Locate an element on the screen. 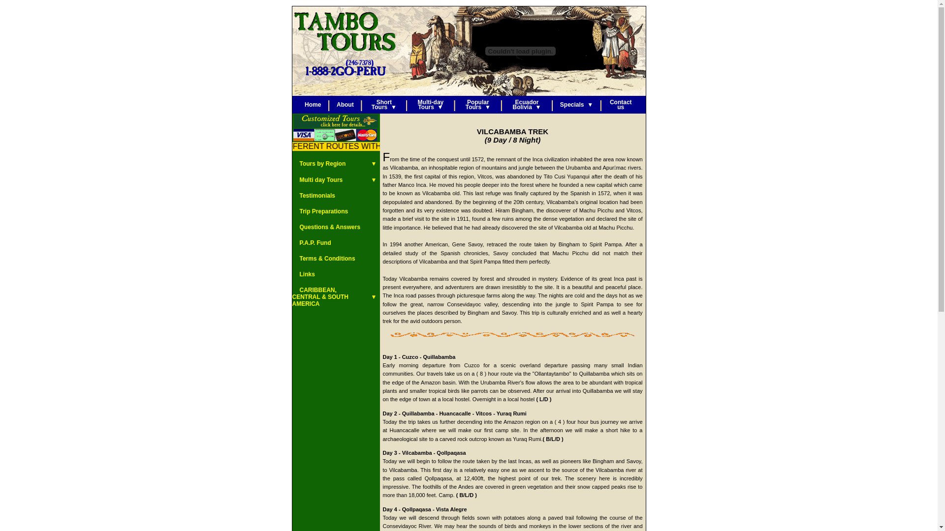  Testimonials is located at coordinates (314, 196).